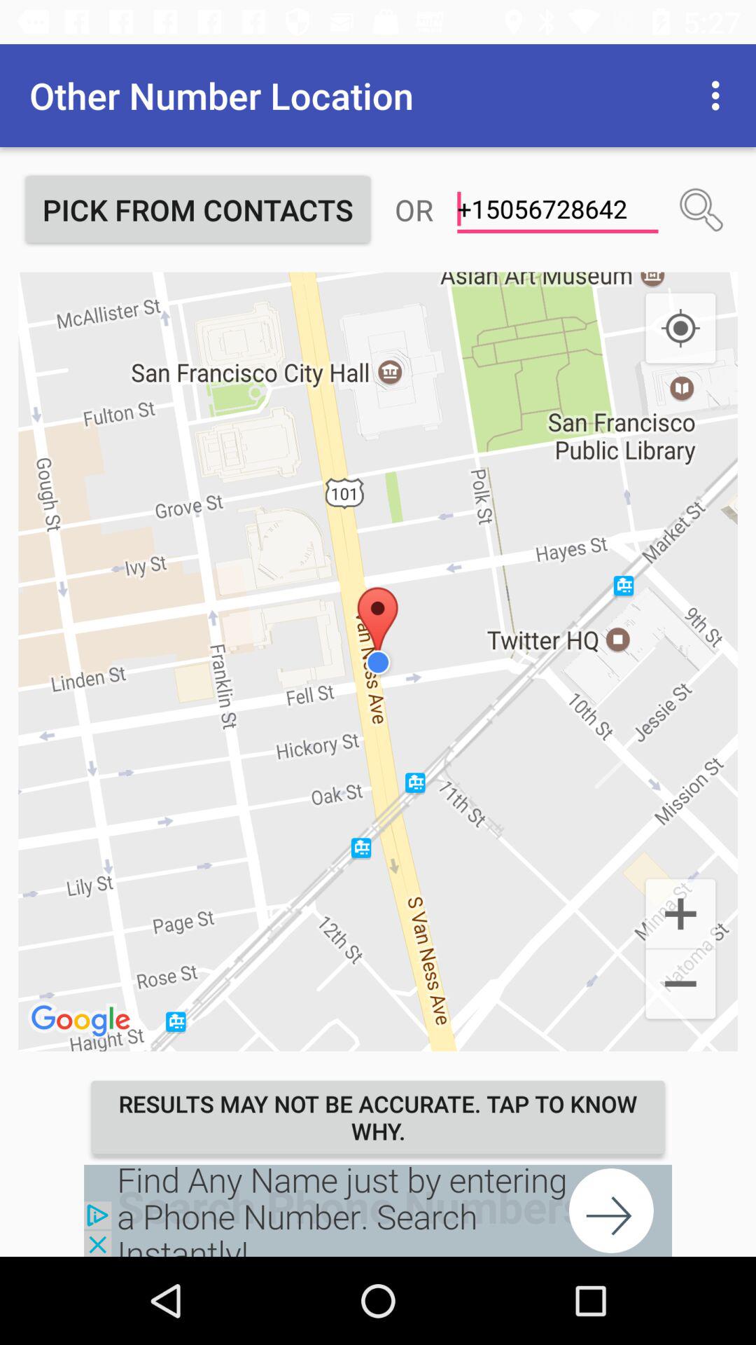 The width and height of the screenshot is (756, 1345). Describe the element at coordinates (701, 209) in the screenshot. I see `search by phone number` at that location.